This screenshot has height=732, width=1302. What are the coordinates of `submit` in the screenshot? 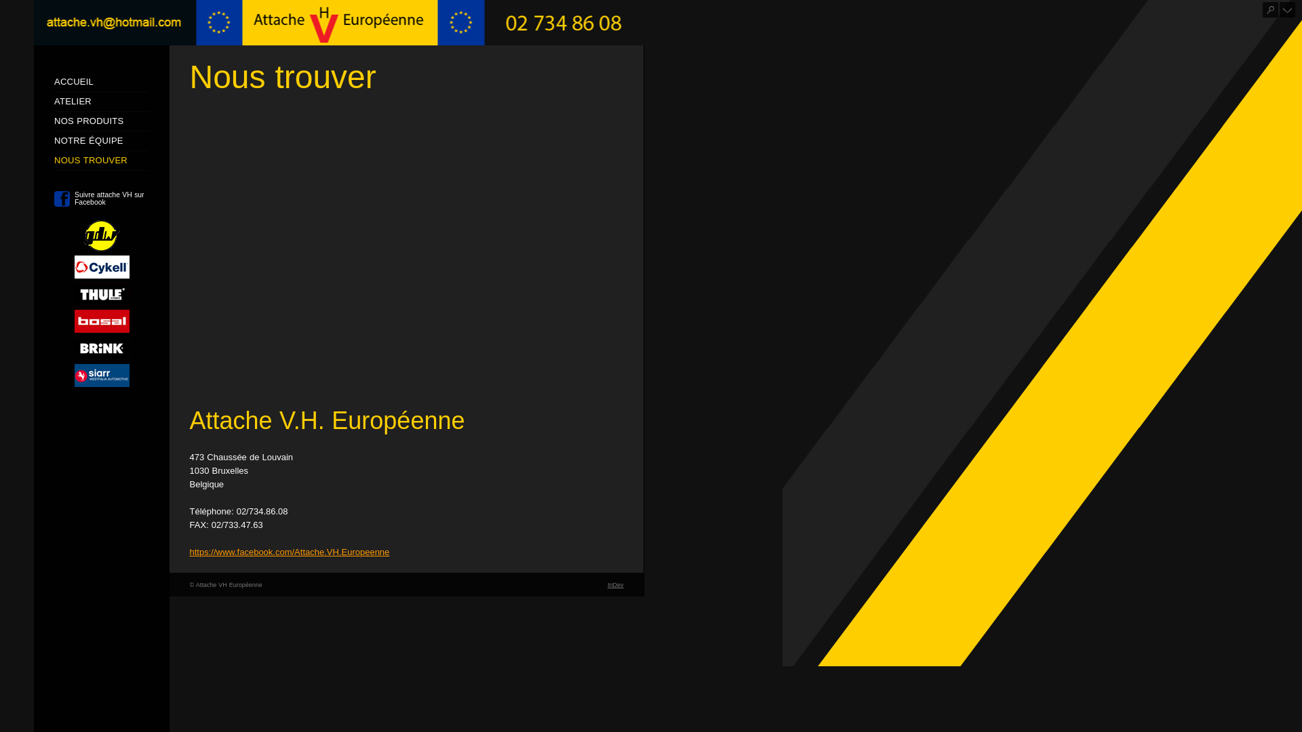 It's located at (1271, 9).